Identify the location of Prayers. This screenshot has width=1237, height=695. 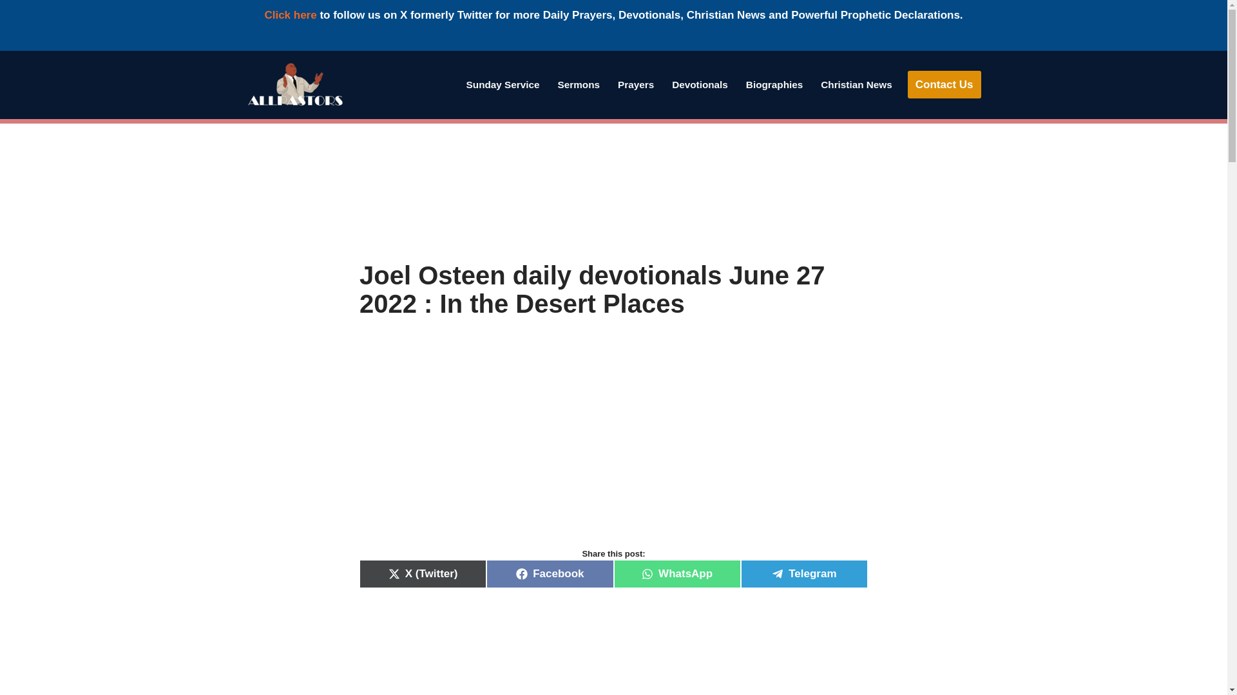
(635, 84).